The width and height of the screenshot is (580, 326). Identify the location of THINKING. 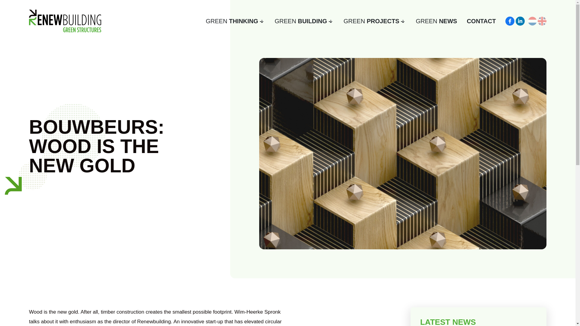
(235, 21).